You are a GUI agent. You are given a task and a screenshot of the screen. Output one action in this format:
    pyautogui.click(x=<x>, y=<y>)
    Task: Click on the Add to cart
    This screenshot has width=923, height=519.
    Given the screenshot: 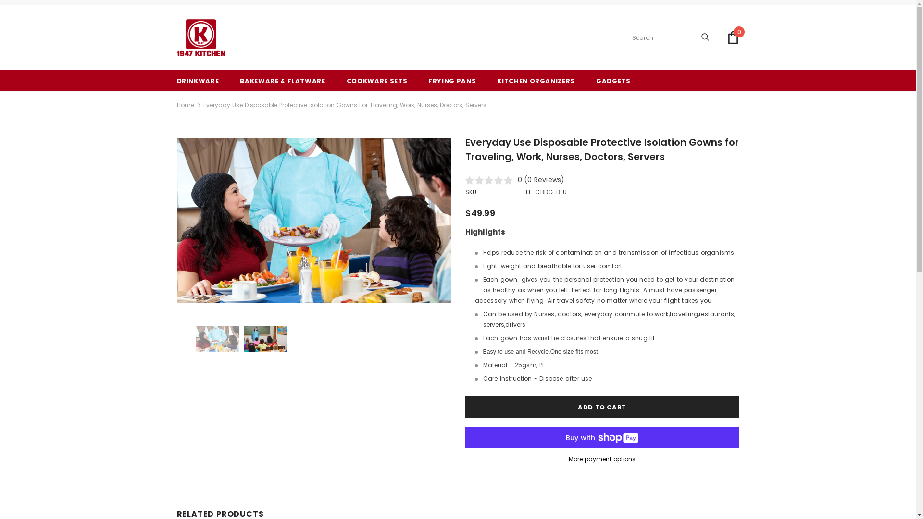 What is the action you would take?
    pyautogui.click(x=602, y=407)
    